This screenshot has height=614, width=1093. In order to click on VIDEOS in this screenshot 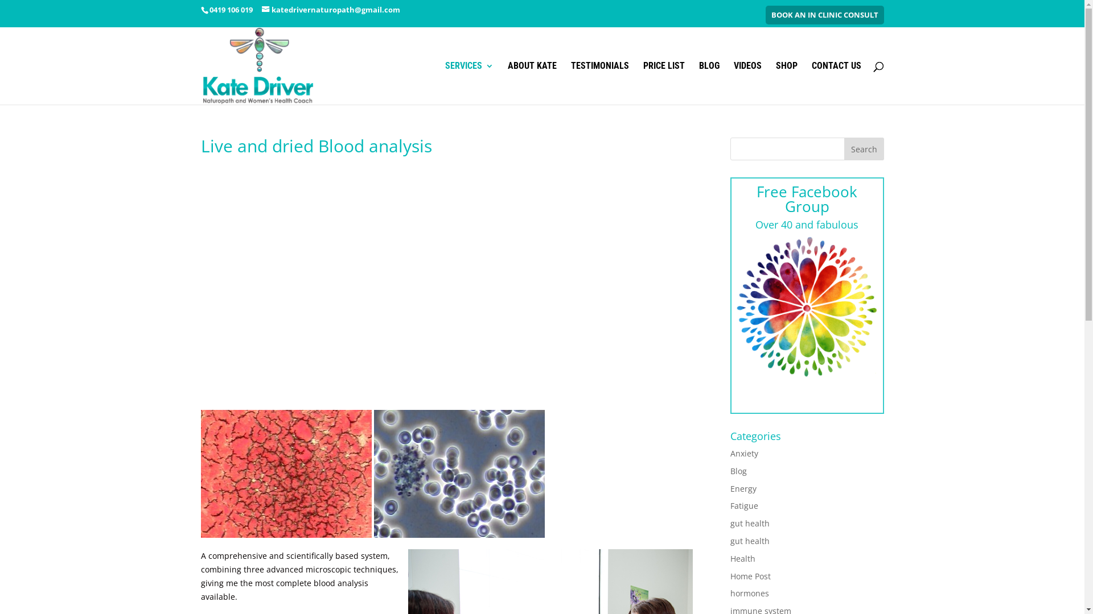, I will do `click(747, 83)`.